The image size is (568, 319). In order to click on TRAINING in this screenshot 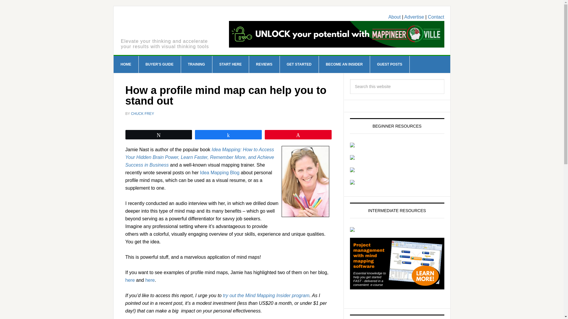, I will do `click(196, 64)`.